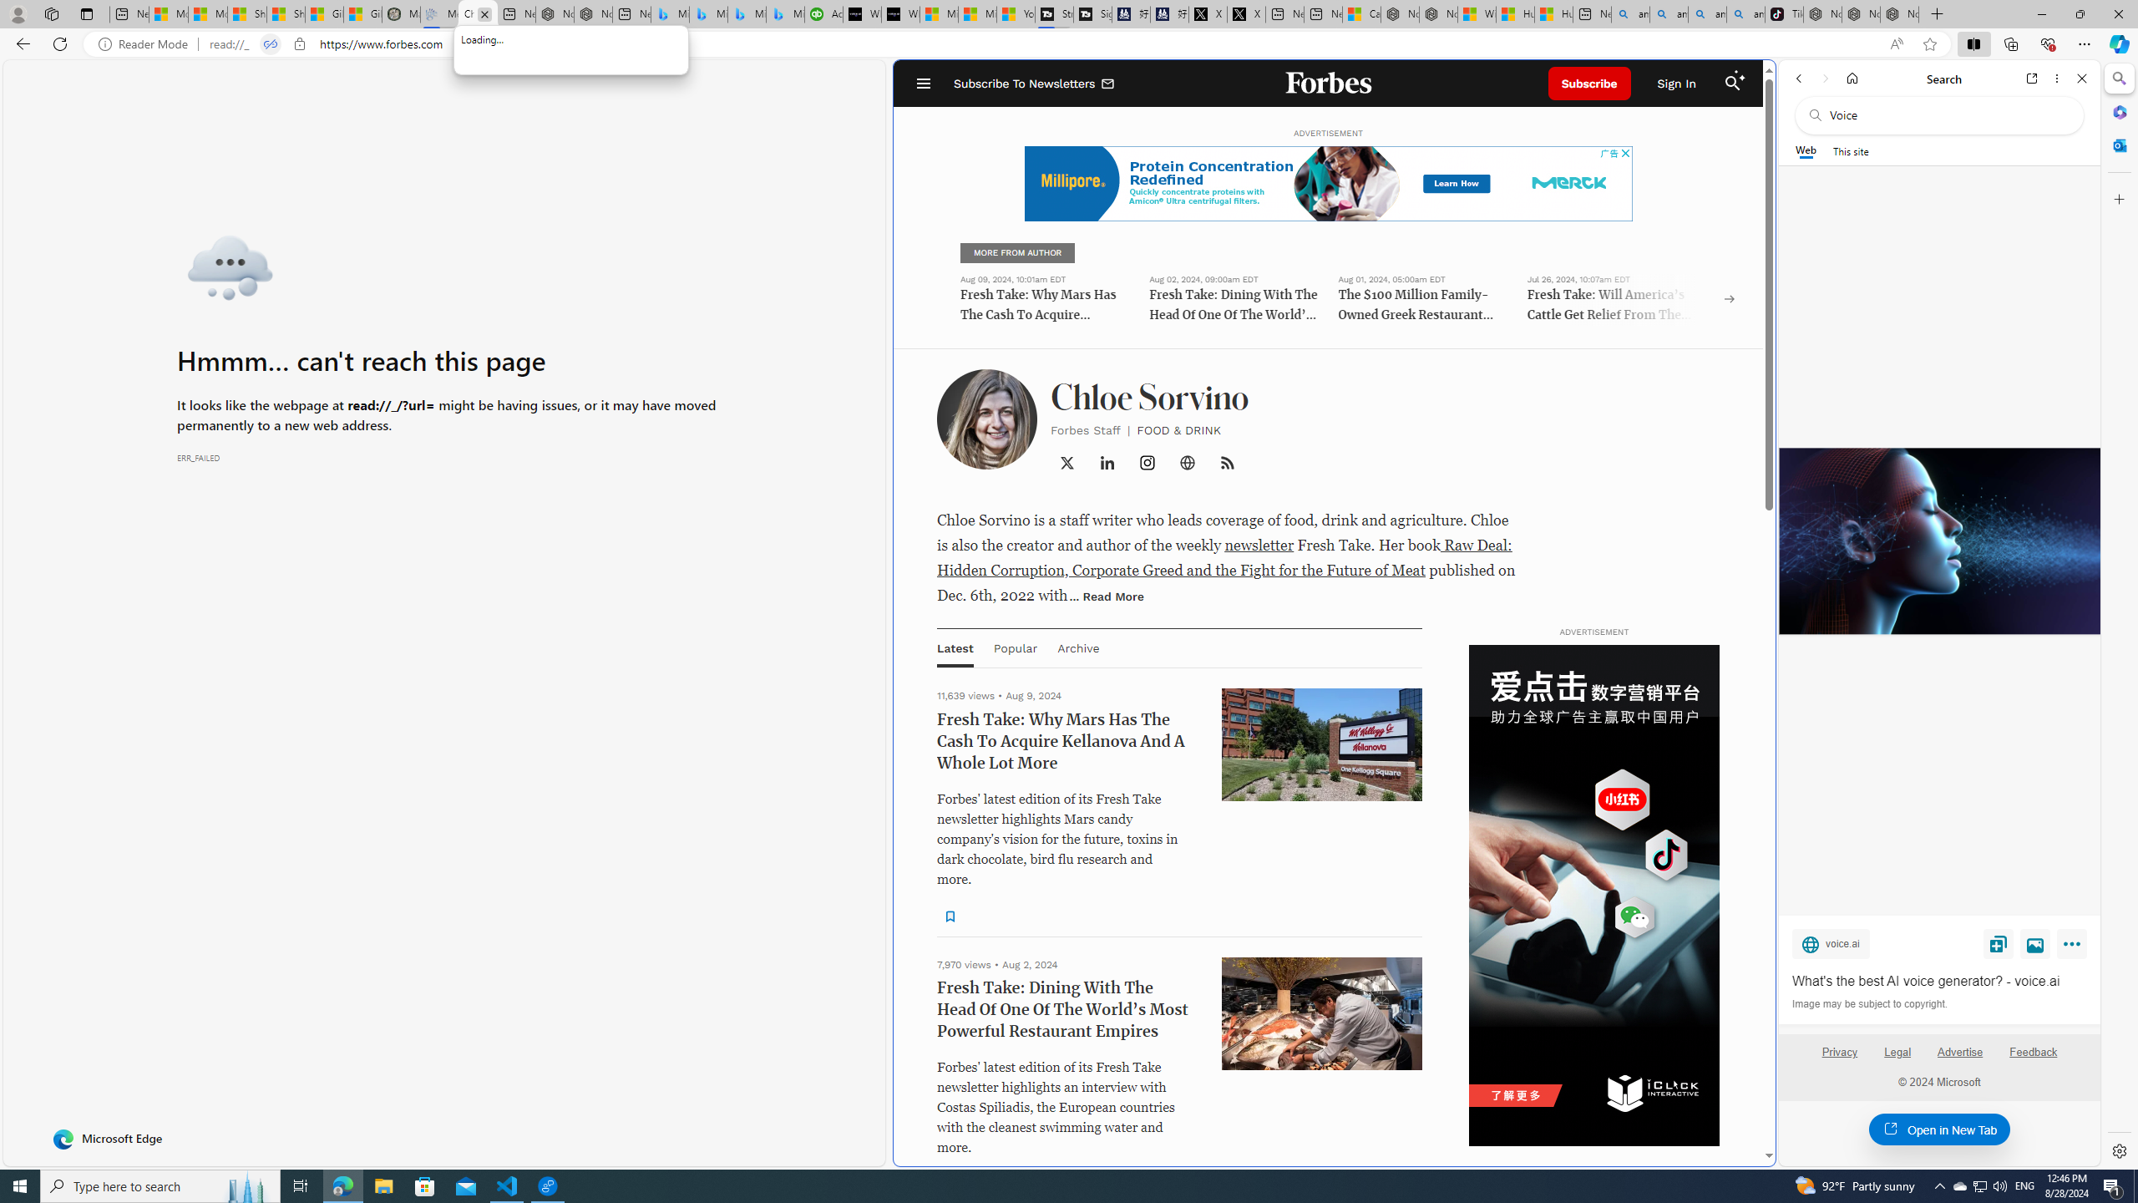  Describe the element at coordinates (1784, 14) in the screenshot. I see `TikTok` at that location.